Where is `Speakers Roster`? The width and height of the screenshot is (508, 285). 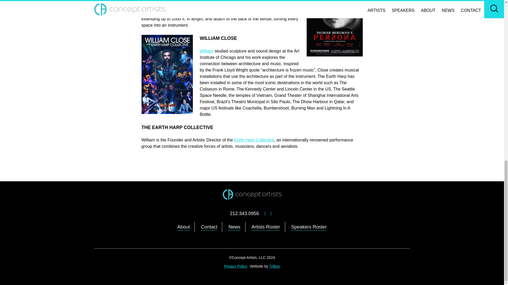
Speakers Roster is located at coordinates (309, 227).